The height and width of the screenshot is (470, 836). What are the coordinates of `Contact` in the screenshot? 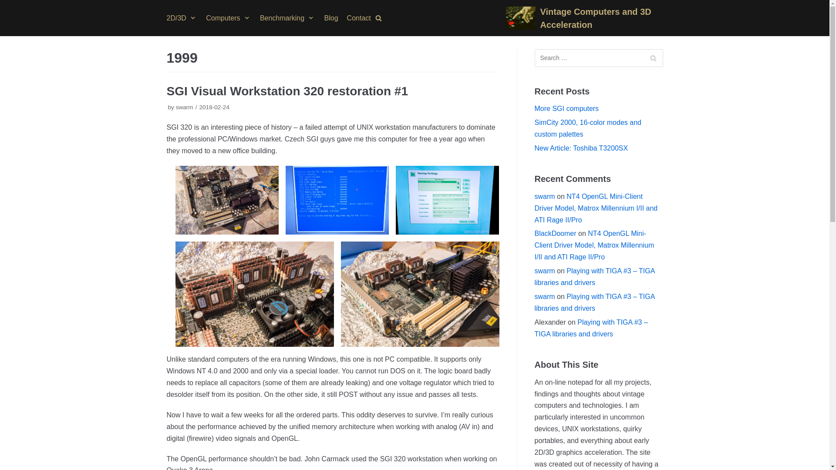 It's located at (359, 18).